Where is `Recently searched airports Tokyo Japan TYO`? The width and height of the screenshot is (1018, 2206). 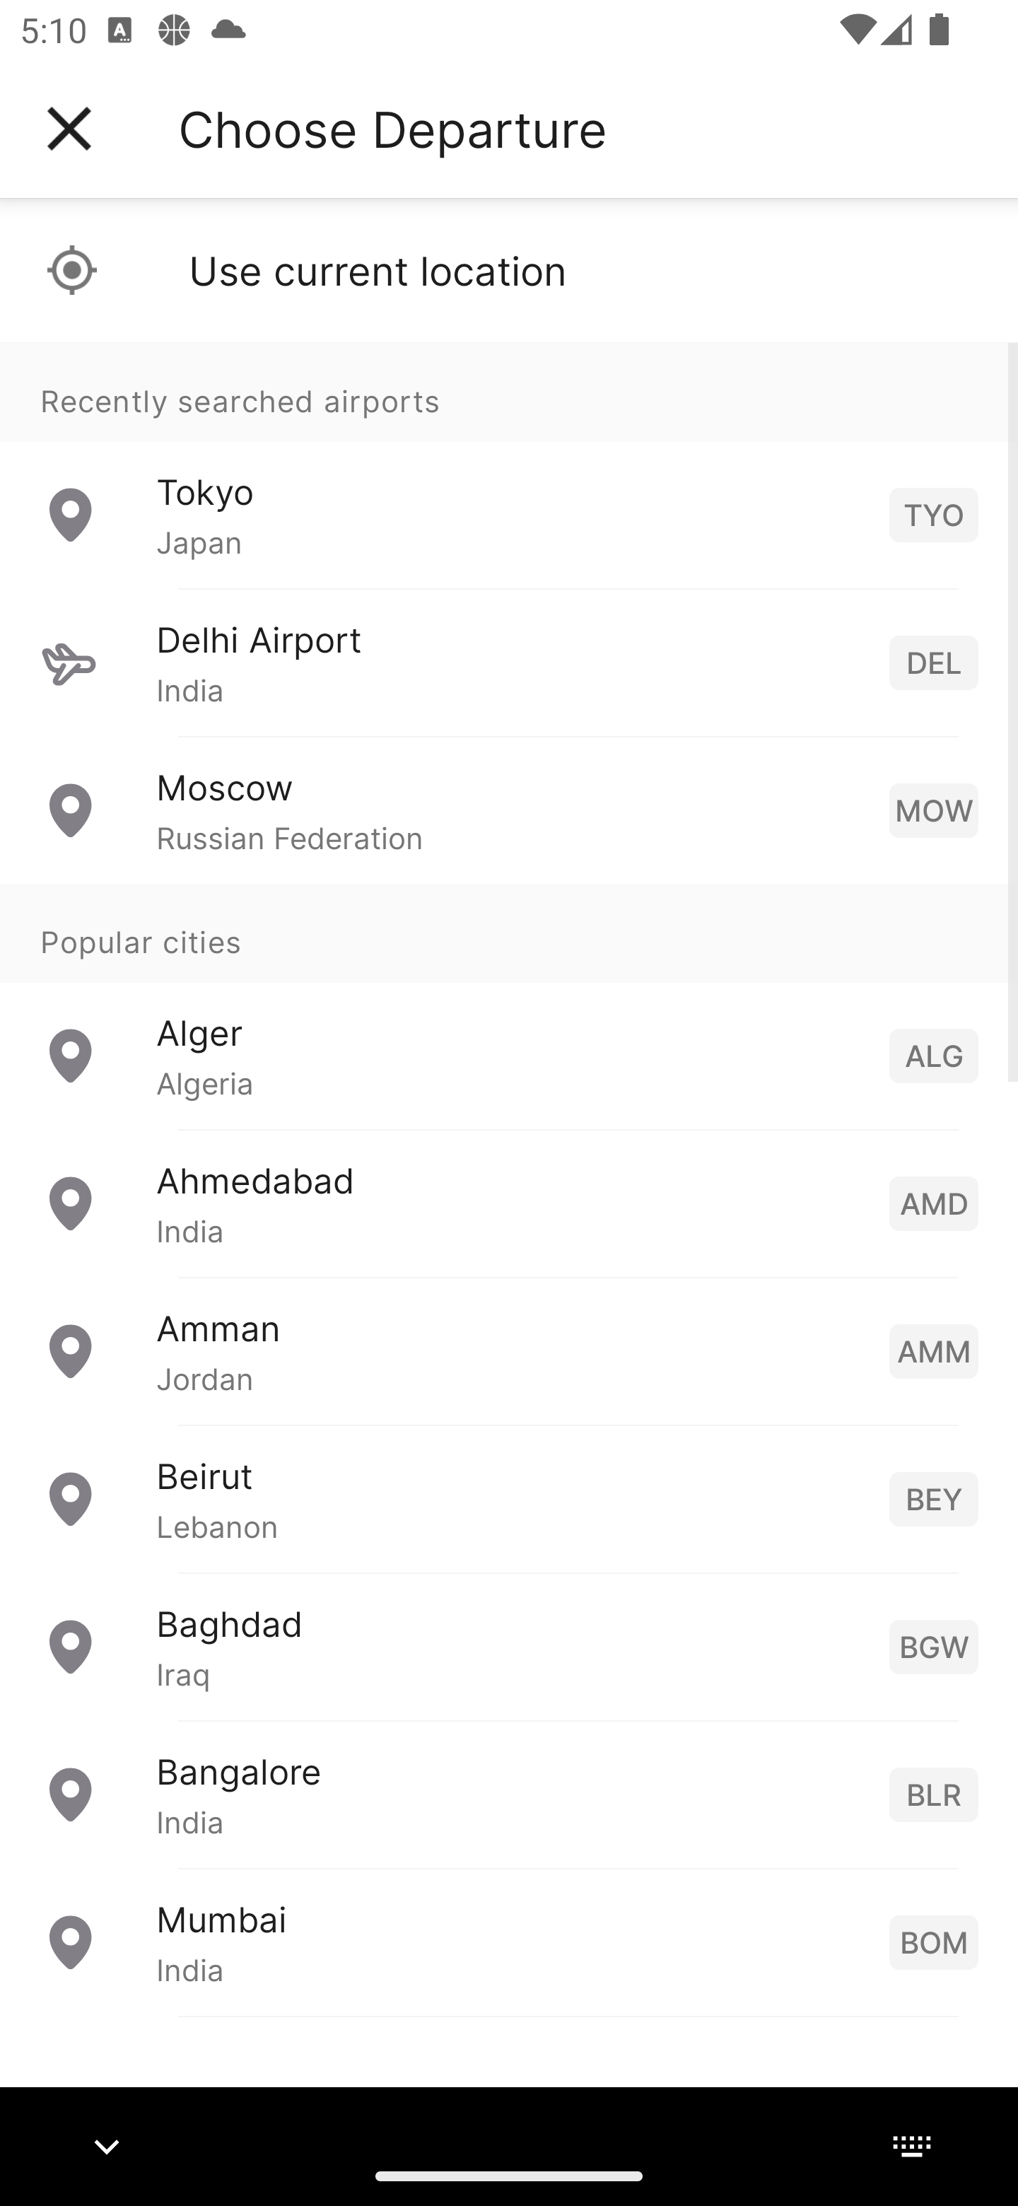 Recently searched airports Tokyo Japan TYO is located at coordinates (509, 465).